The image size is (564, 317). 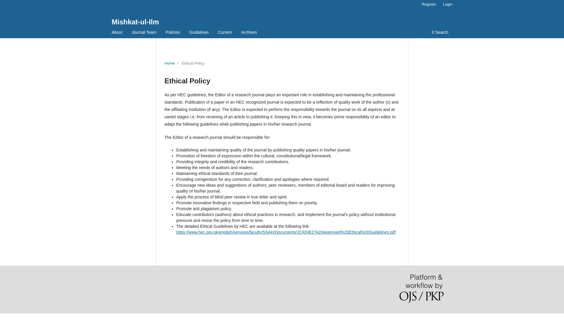 What do you see at coordinates (447, 4) in the screenshot?
I see `Login` at bounding box center [447, 4].